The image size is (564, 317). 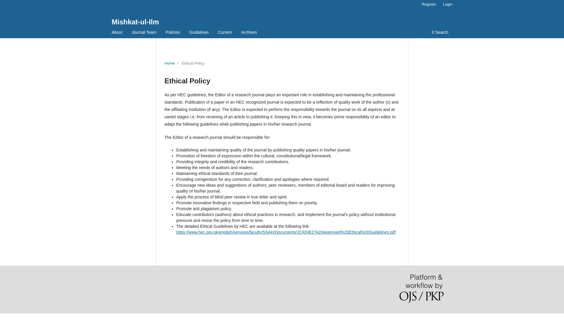 What do you see at coordinates (447, 4) in the screenshot?
I see `Login` at bounding box center [447, 4].